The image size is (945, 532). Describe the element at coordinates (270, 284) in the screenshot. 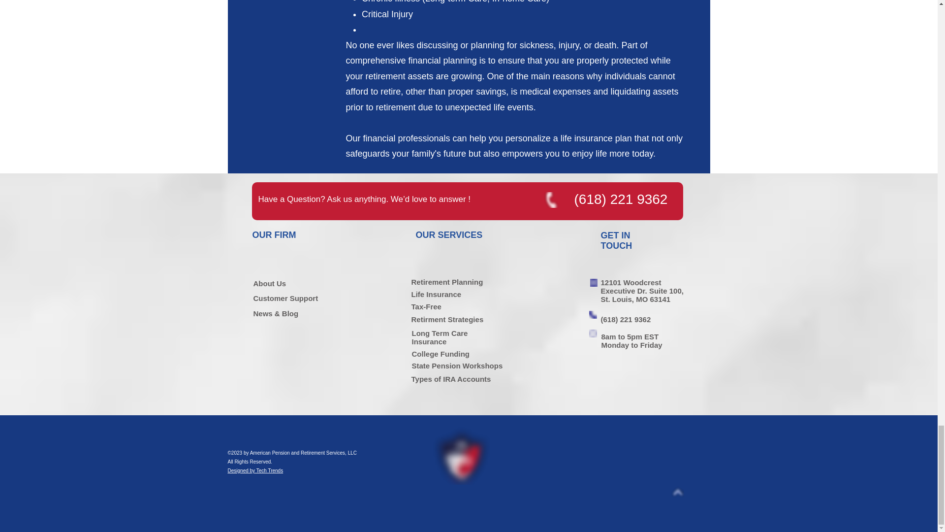

I see `About Us` at that location.